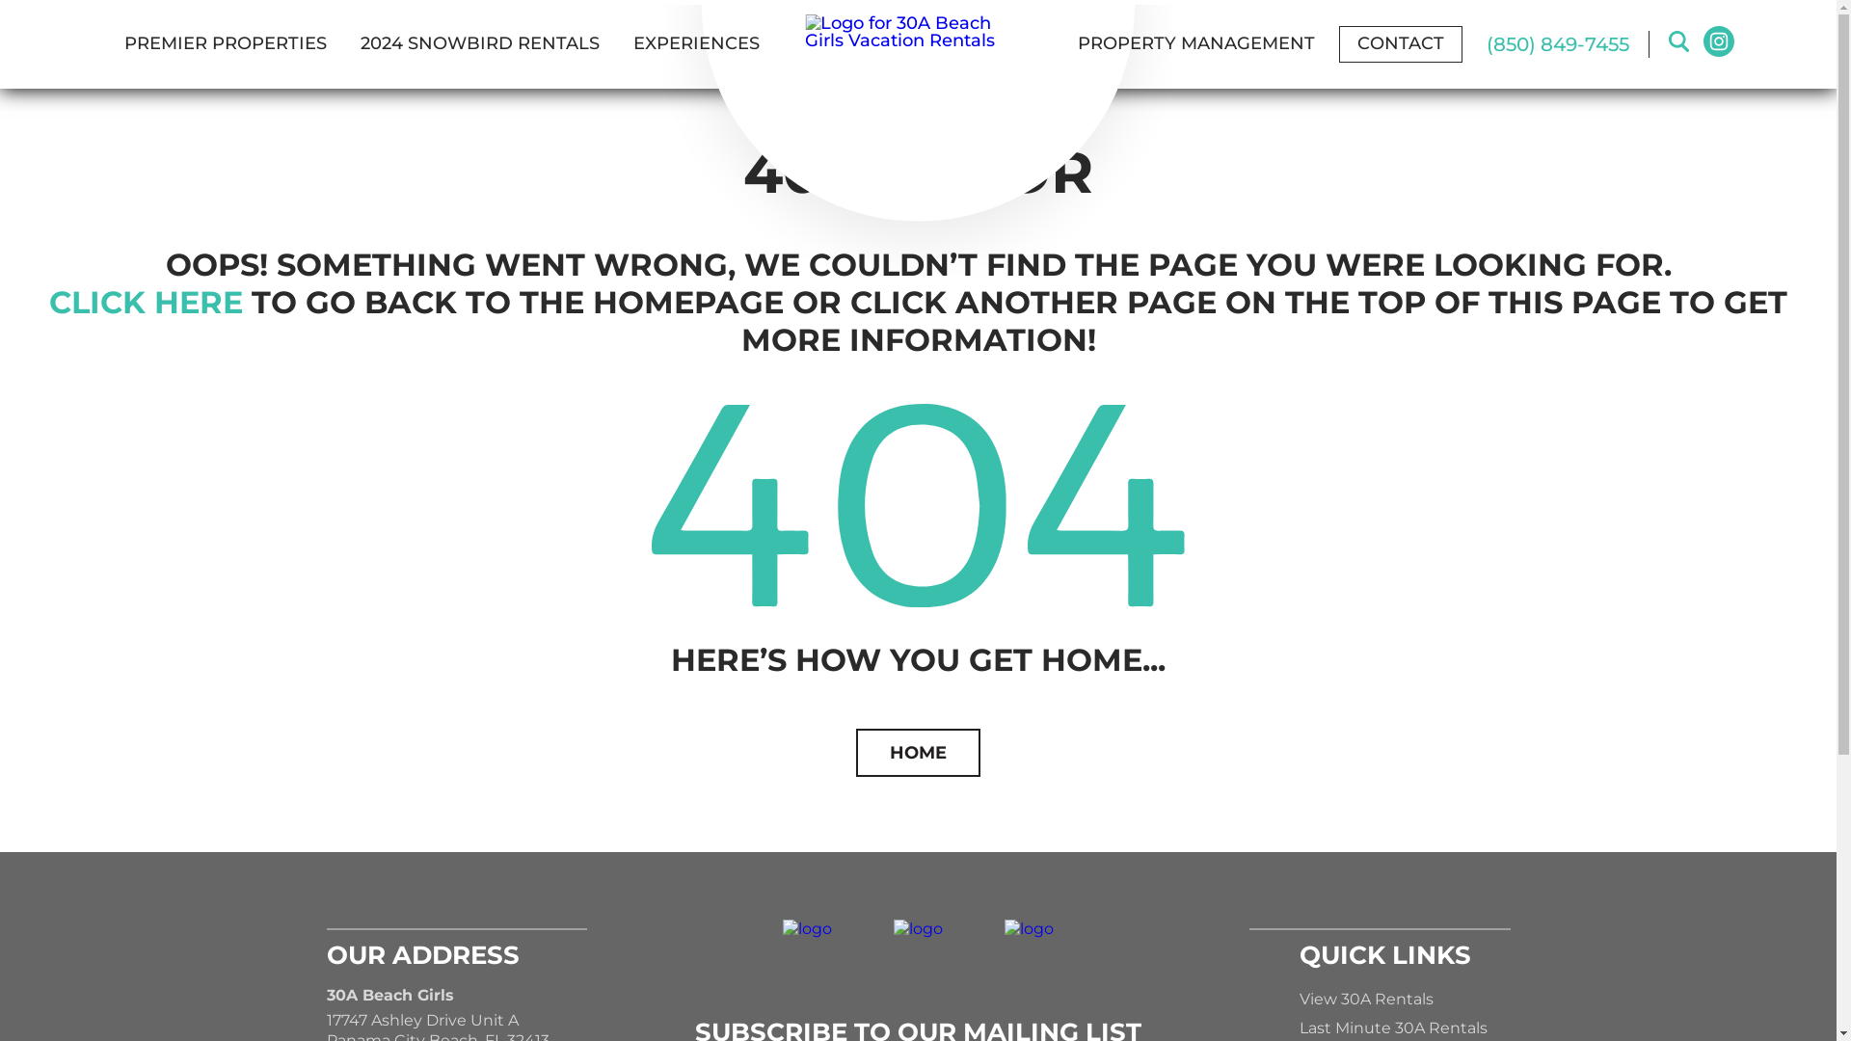 The height and width of the screenshot is (1041, 1851). What do you see at coordinates (1367, 999) in the screenshot?
I see `View 30A Rentals` at bounding box center [1367, 999].